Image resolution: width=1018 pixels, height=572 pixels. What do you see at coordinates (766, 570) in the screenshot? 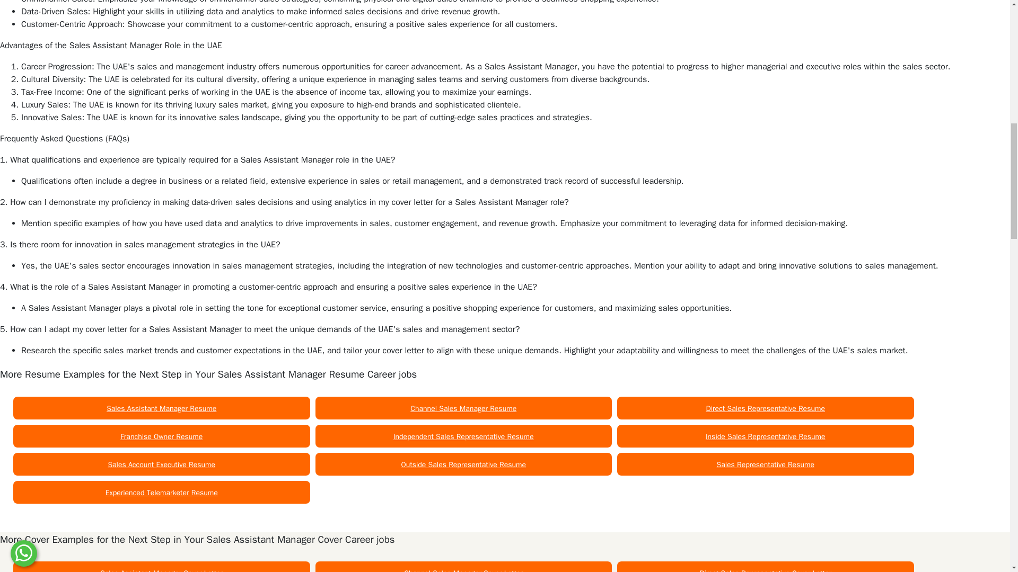
I see `Direct Sales Representative Cover Letter` at bounding box center [766, 570].